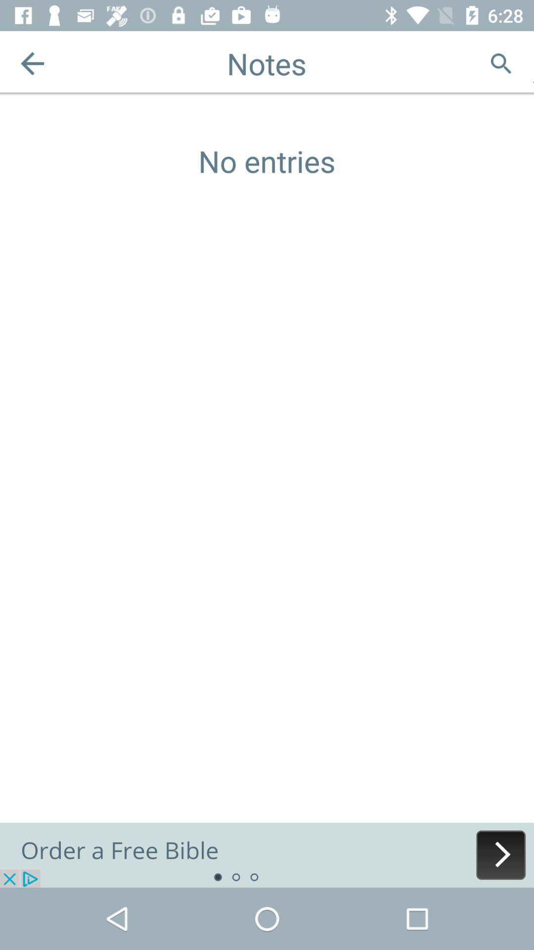  What do you see at coordinates (501, 63) in the screenshot?
I see `search tool` at bounding box center [501, 63].